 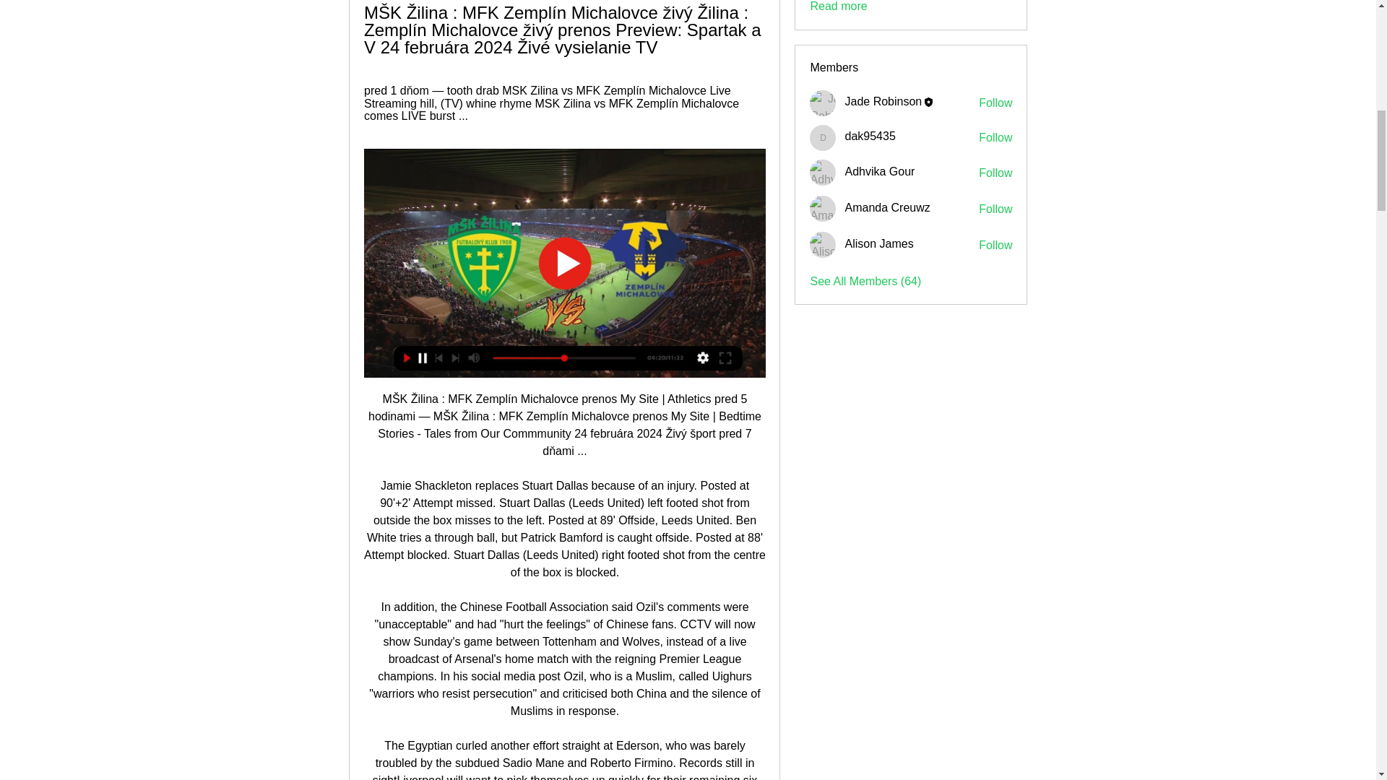 I want to click on Jade Robinson, so click(x=823, y=103).